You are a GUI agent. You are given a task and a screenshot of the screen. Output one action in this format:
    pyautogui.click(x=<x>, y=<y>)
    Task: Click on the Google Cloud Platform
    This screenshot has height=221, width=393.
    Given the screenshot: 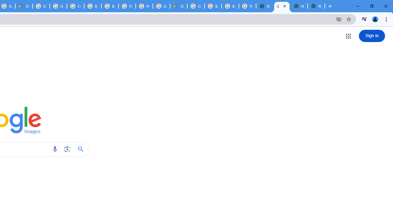 What is the action you would take?
    pyautogui.click(x=196, y=6)
    